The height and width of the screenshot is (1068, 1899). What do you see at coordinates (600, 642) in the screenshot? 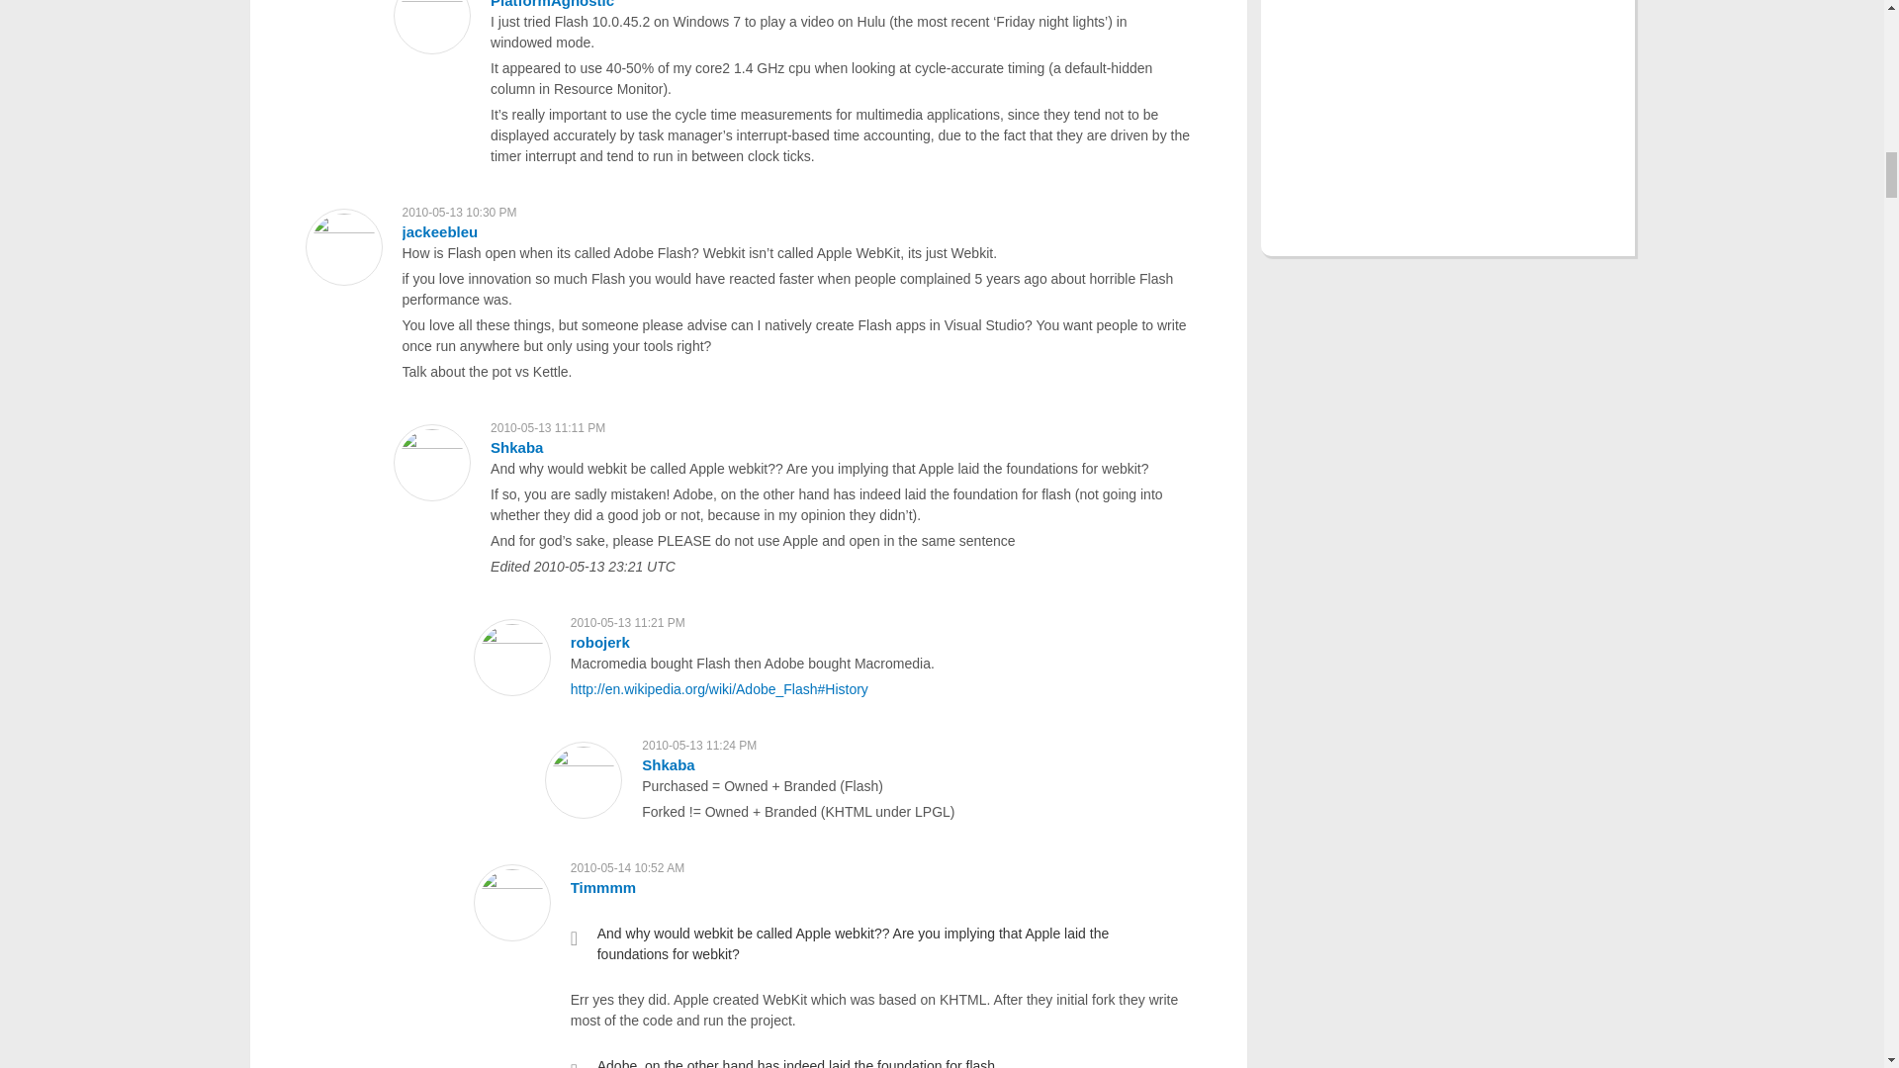
I see `robojerk` at bounding box center [600, 642].